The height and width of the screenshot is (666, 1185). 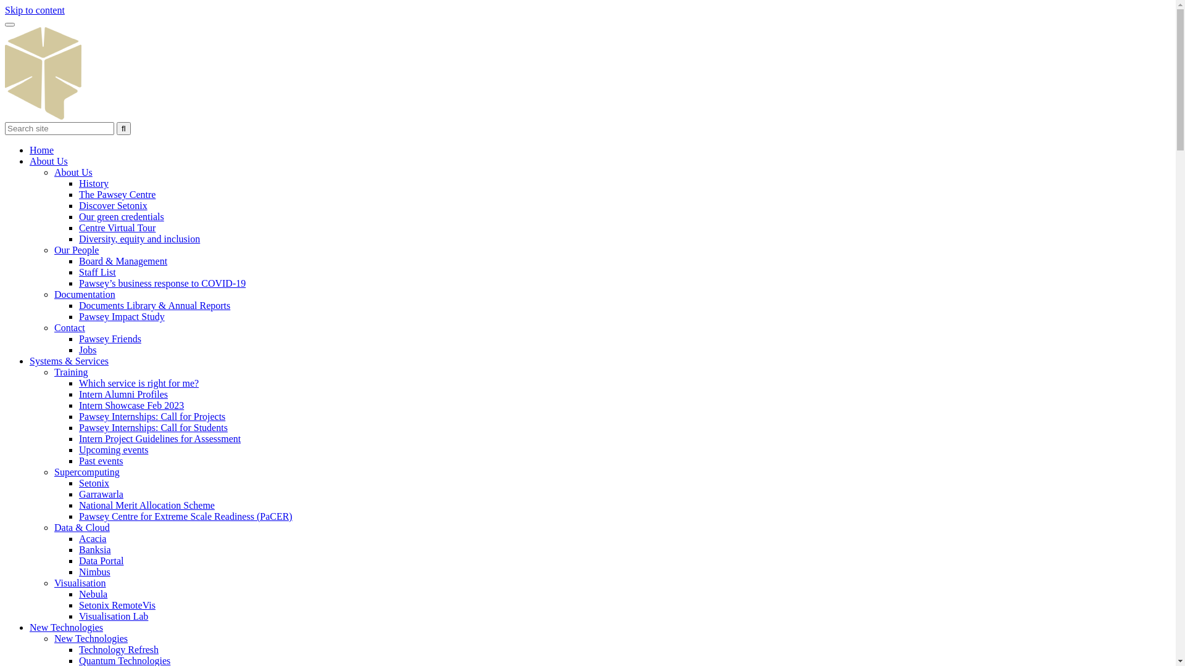 What do you see at coordinates (70, 328) in the screenshot?
I see `Contact` at bounding box center [70, 328].